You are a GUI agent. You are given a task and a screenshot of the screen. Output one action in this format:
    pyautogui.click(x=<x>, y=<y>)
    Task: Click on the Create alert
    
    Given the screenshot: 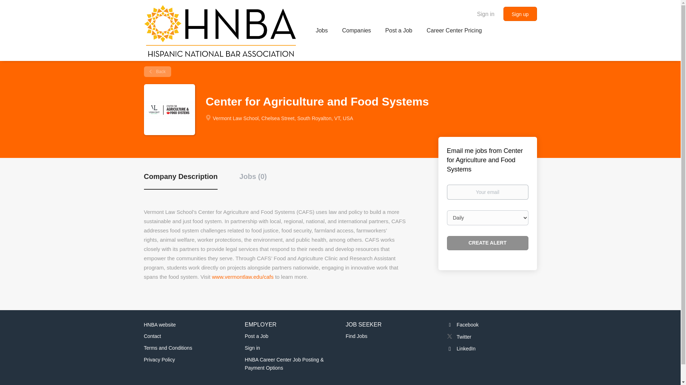 What is the action you would take?
    pyautogui.click(x=487, y=243)
    